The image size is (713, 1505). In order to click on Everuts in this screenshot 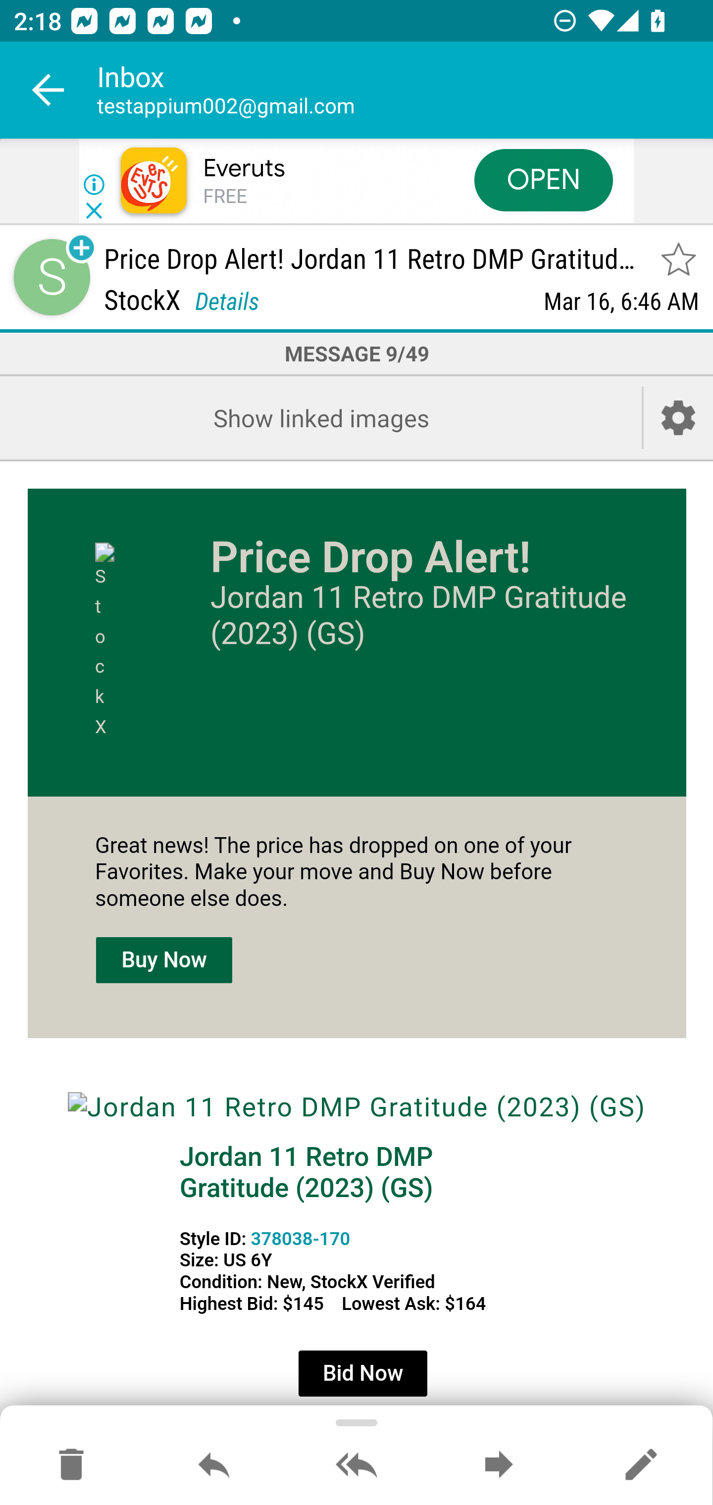, I will do `click(244, 168)`.